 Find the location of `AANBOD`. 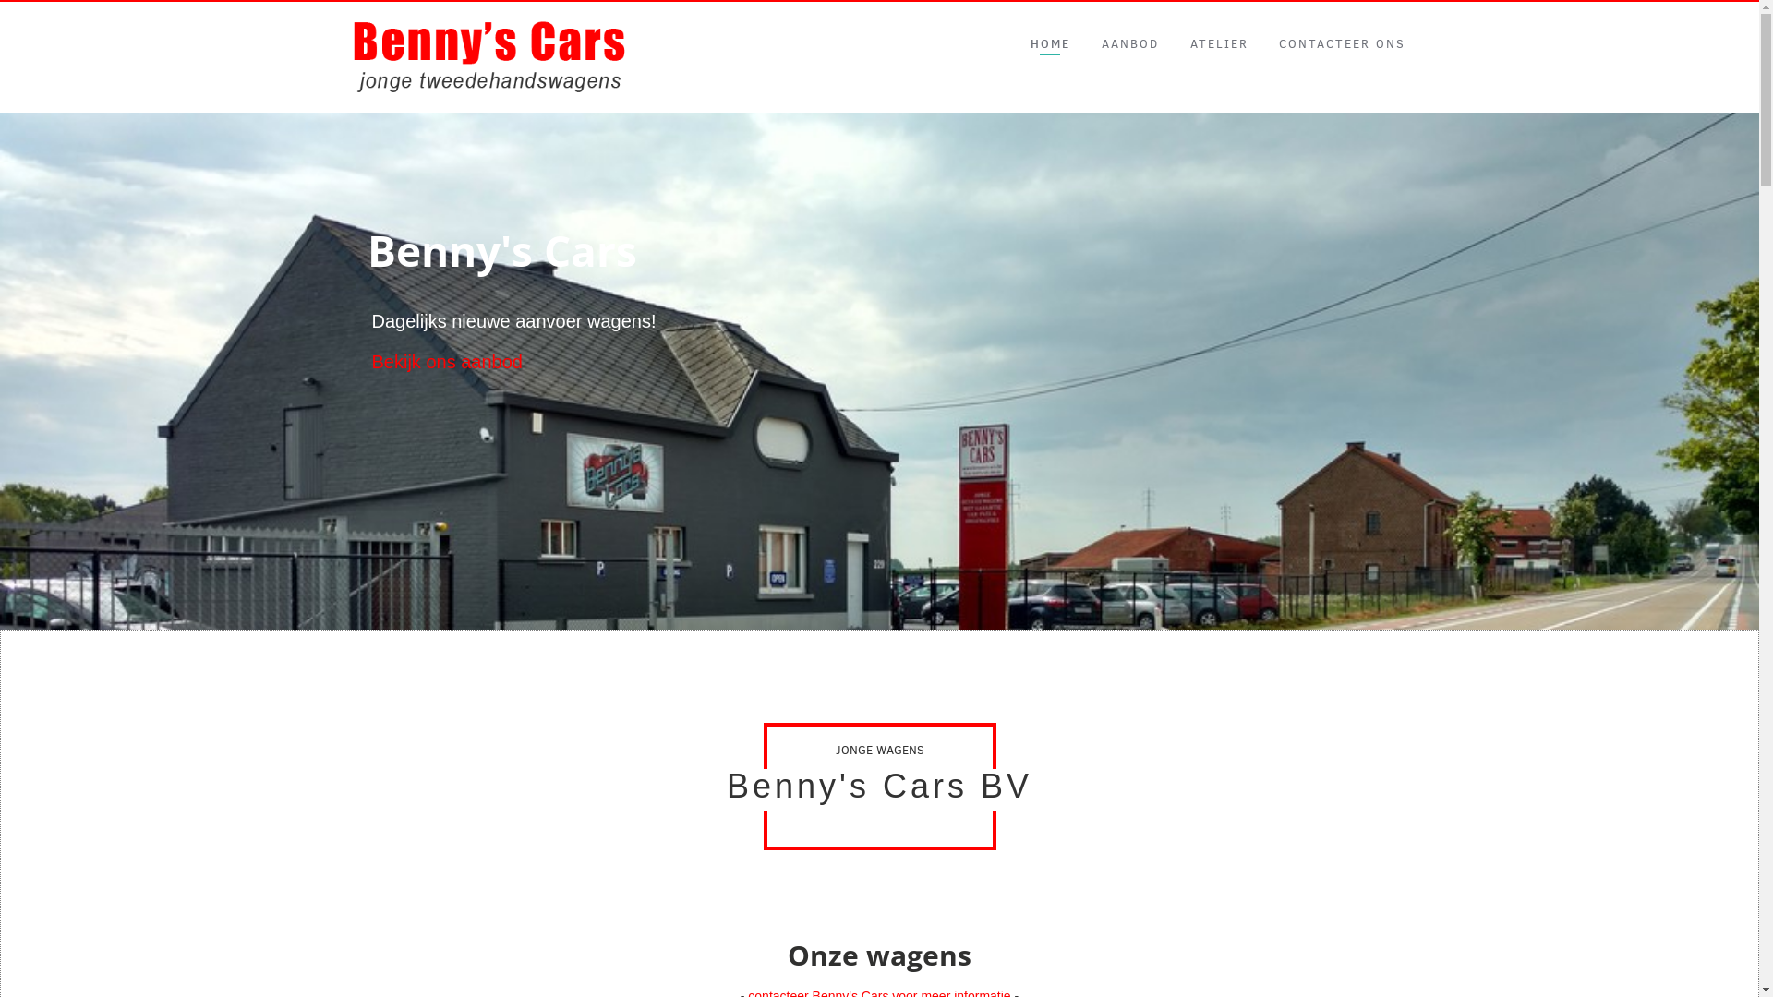

AANBOD is located at coordinates (1130, 43).